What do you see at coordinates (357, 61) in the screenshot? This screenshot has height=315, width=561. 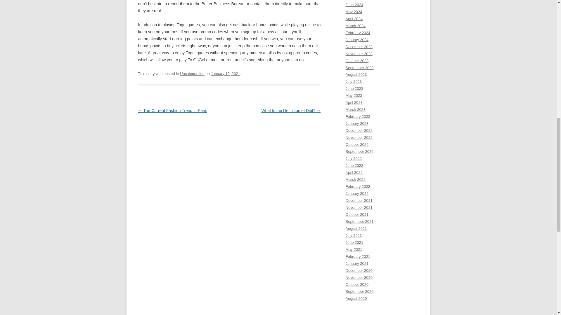 I see `October 2023` at bounding box center [357, 61].